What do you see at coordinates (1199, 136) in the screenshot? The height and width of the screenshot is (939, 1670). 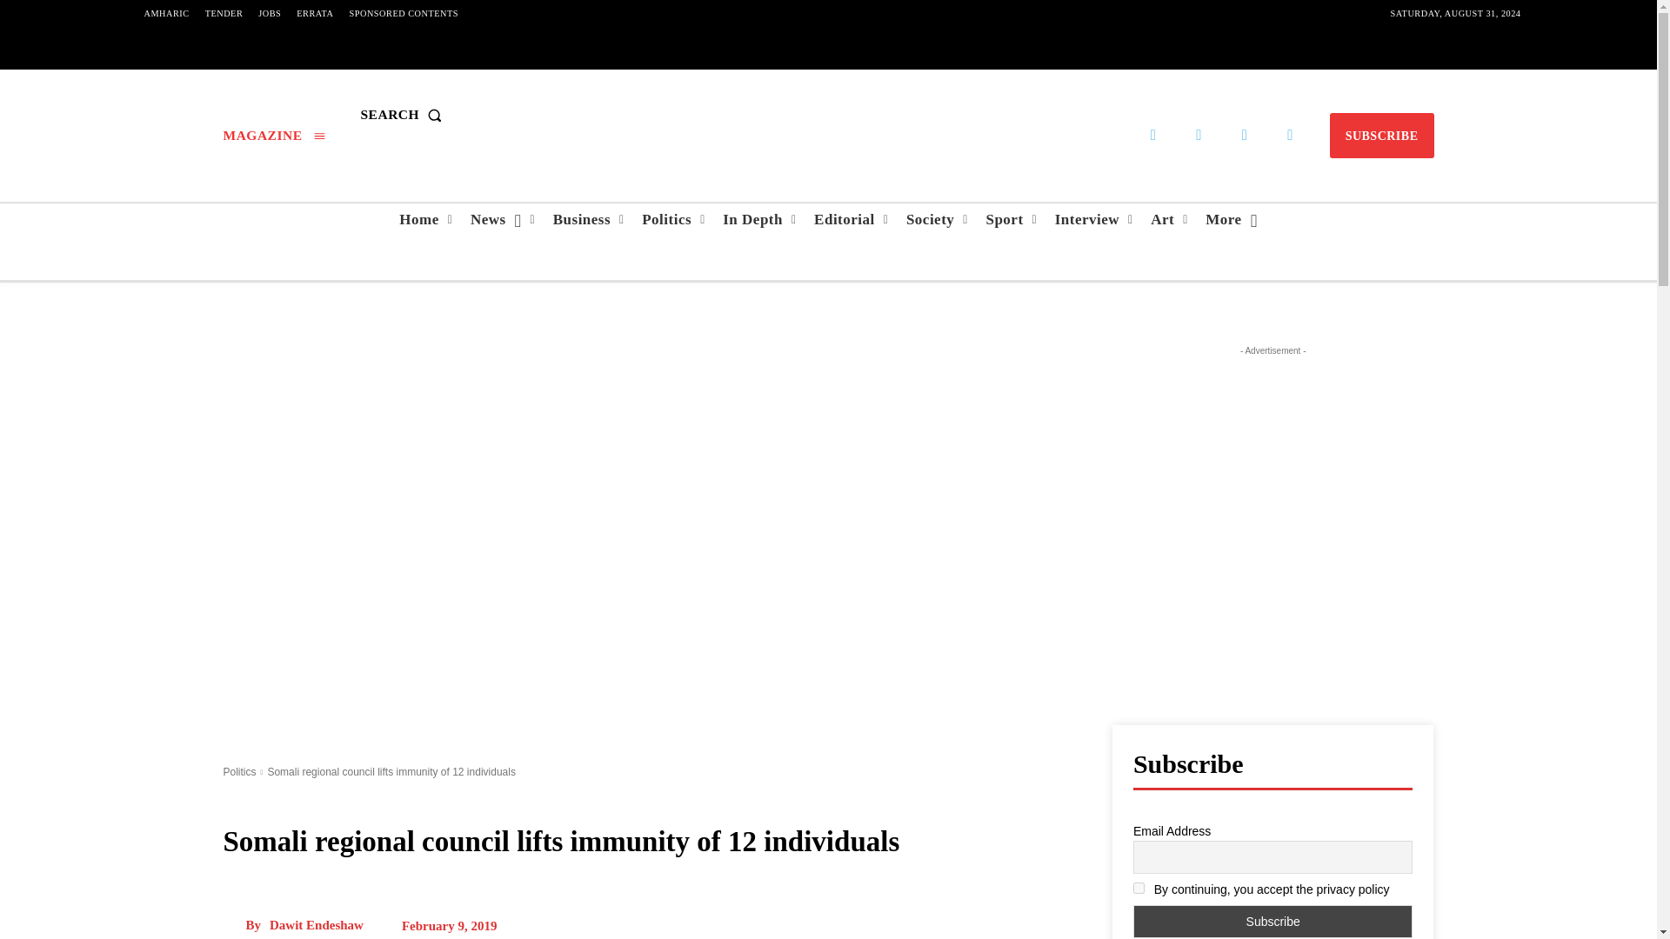 I see `Telegram` at bounding box center [1199, 136].